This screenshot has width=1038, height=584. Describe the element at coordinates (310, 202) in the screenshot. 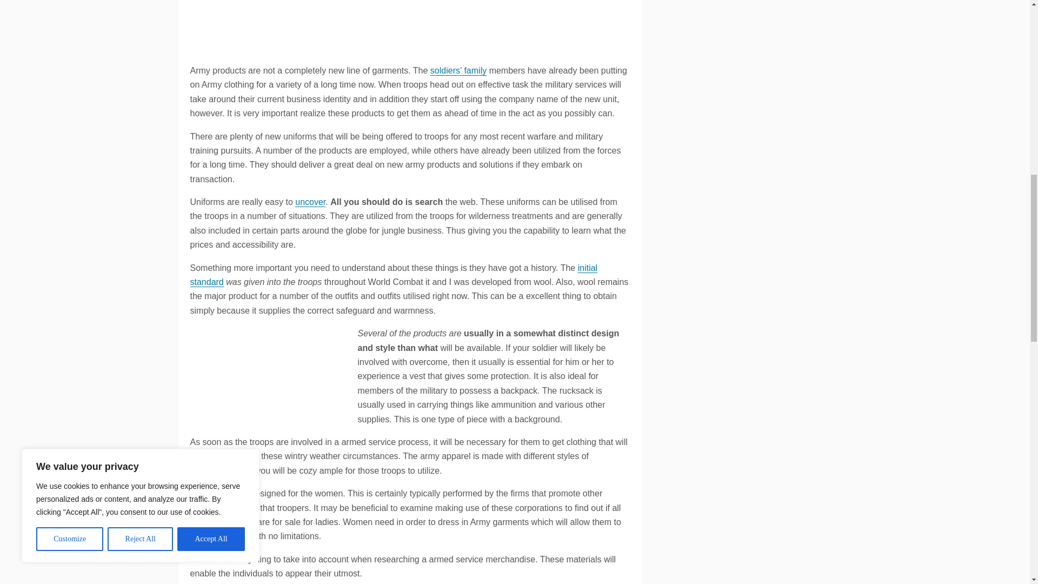

I see `uncover` at that location.